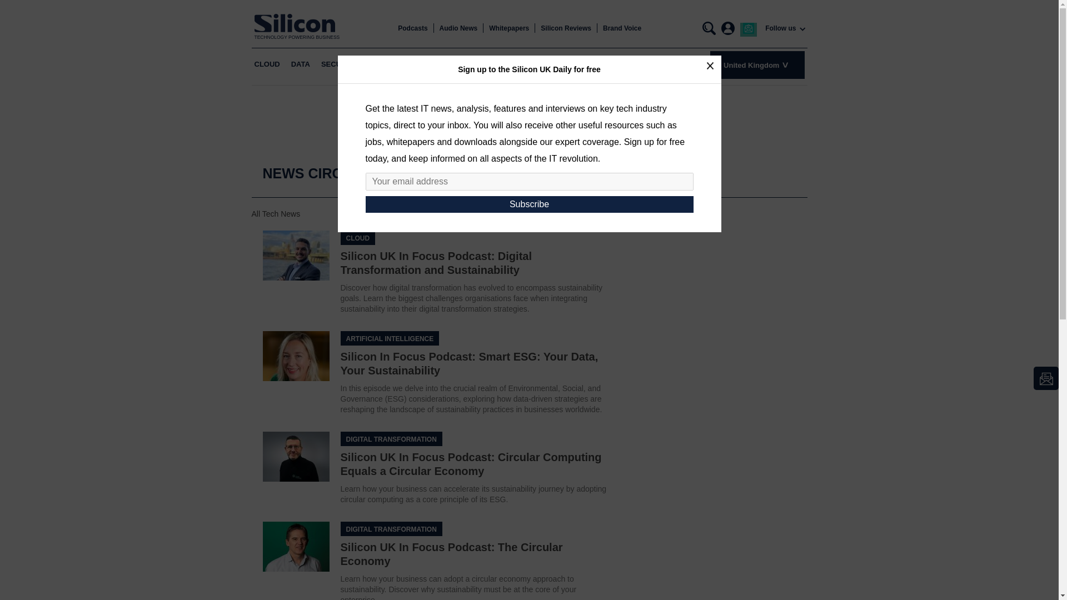 This screenshot has height=600, width=1067. What do you see at coordinates (389, 338) in the screenshot?
I see `category news Artificial Intelligence` at bounding box center [389, 338].